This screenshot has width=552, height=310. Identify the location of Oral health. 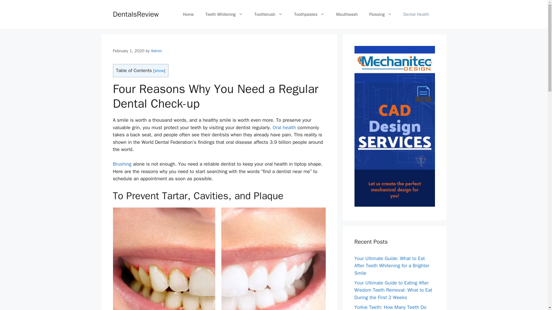
(284, 127).